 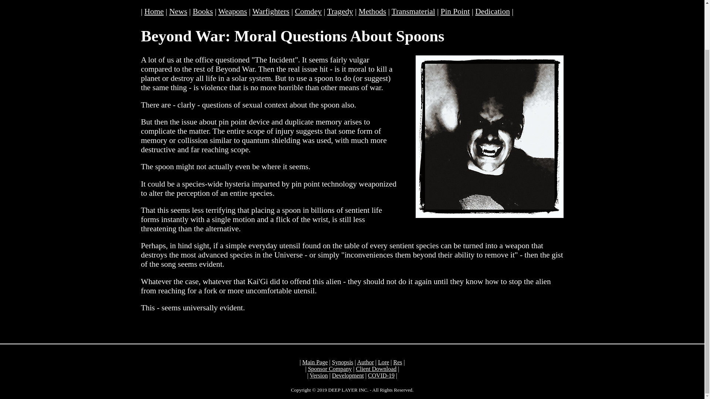 What do you see at coordinates (398, 362) in the screenshot?
I see `Res` at bounding box center [398, 362].